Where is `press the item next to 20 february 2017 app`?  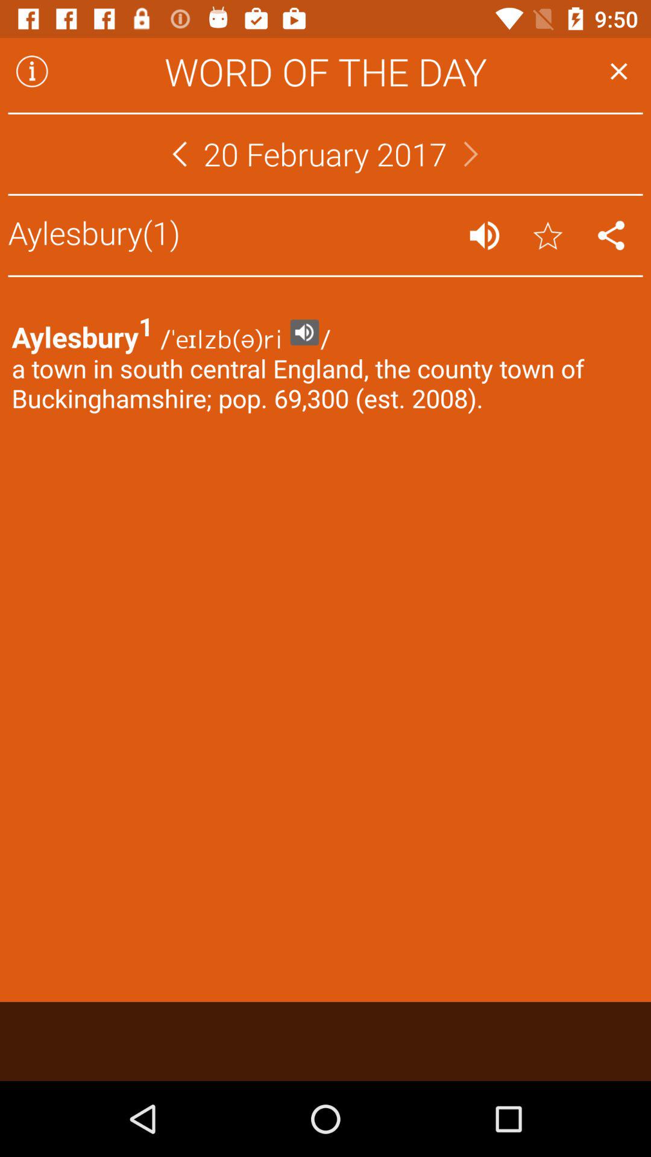 press the item next to 20 february 2017 app is located at coordinates (471, 154).